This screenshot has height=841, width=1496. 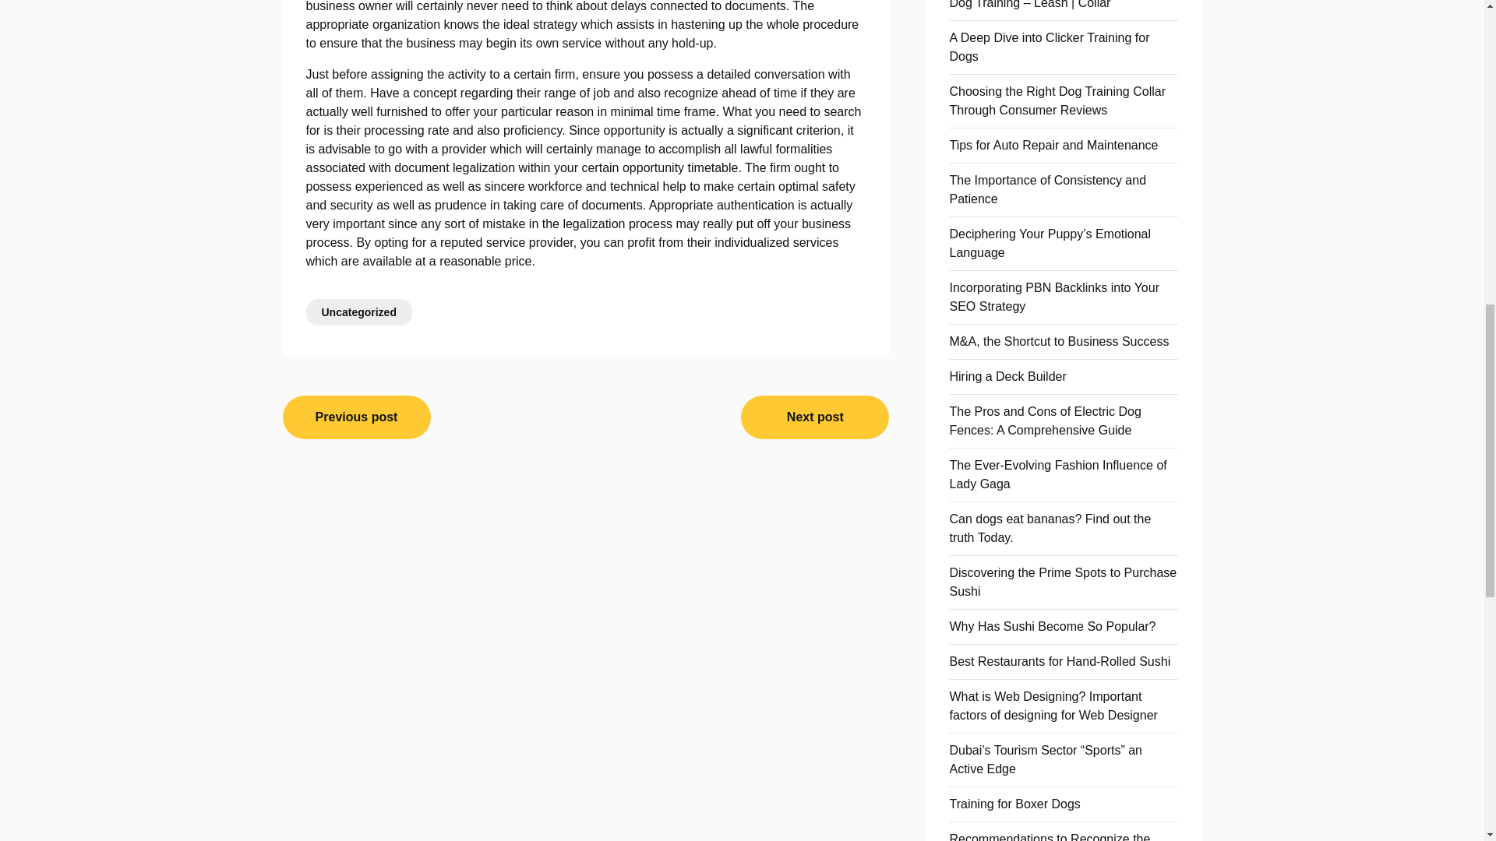 What do you see at coordinates (1053, 145) in the screenshot?
I see `Tips for Auto Repair and Maintenance` at bounding box center [1053, 145].